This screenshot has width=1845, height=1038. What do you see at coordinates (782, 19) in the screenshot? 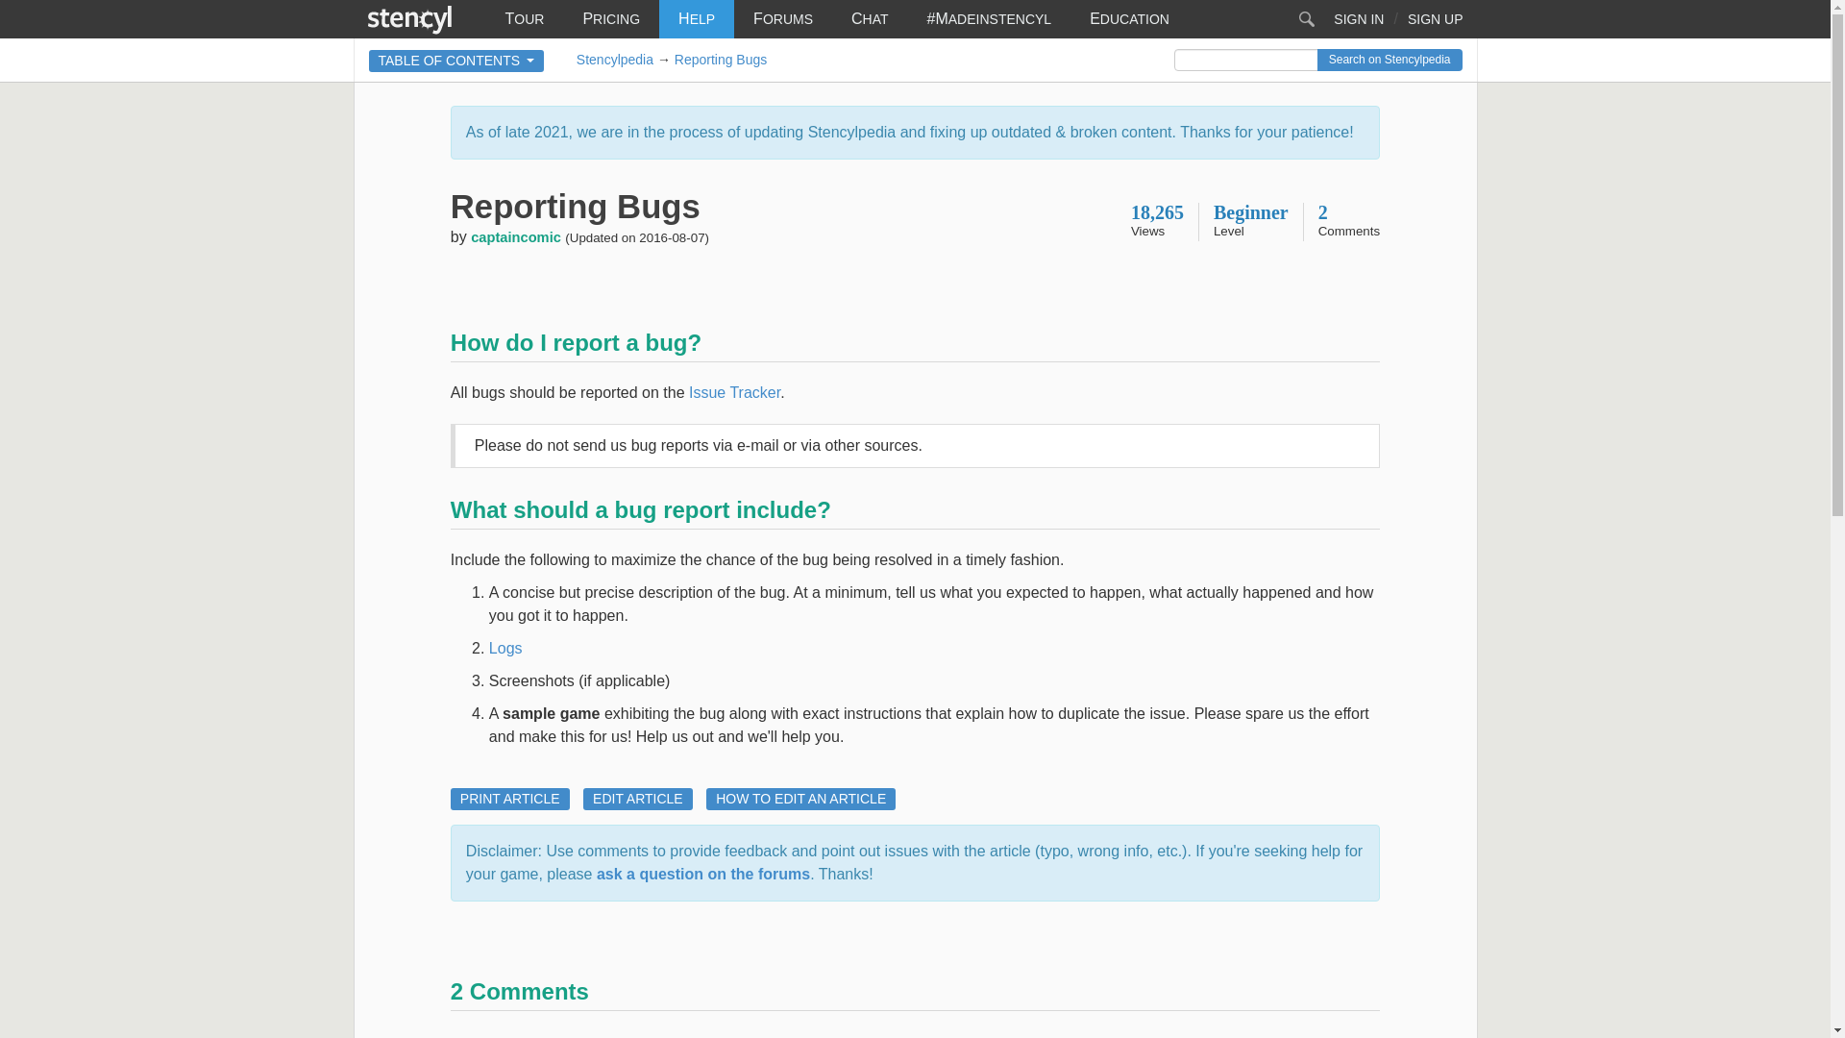
I see `FORUMS` at bounding box center [782, 19].